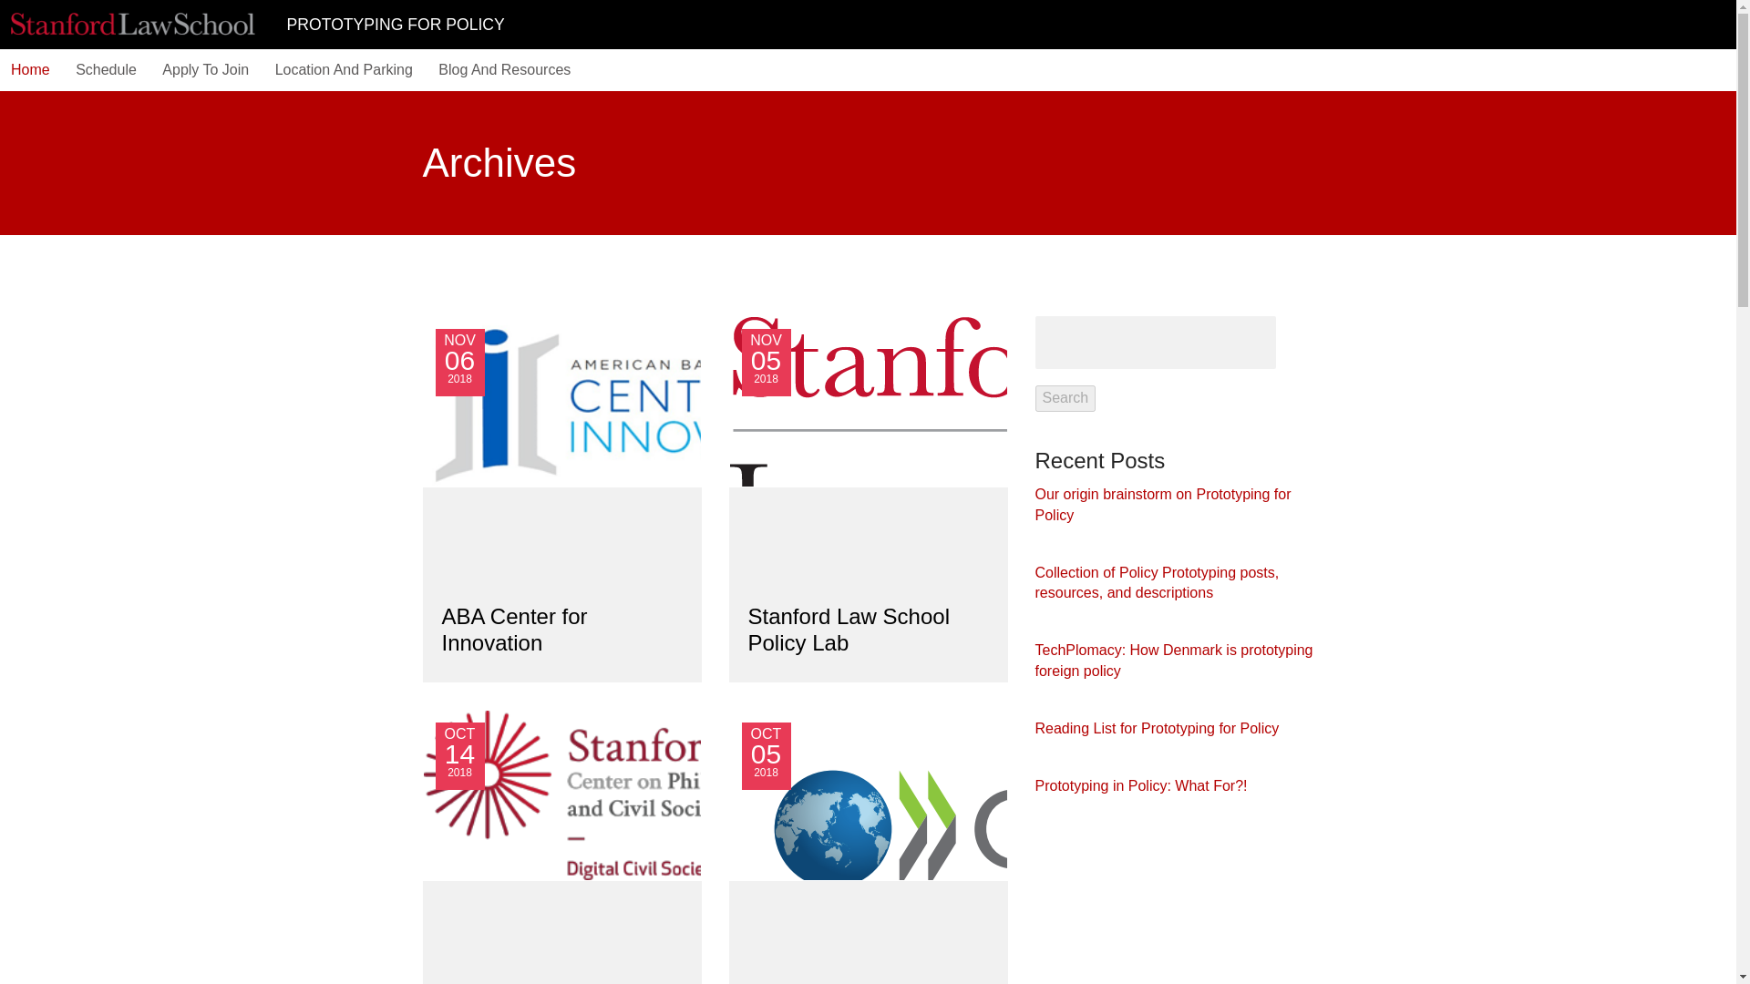 The width and height of the screenshot is (1750, 984). What do you see at coordinates (1174, 661) in the screenshot?
I see `Prototyping for Policy` at bounding box center [1174, 661].